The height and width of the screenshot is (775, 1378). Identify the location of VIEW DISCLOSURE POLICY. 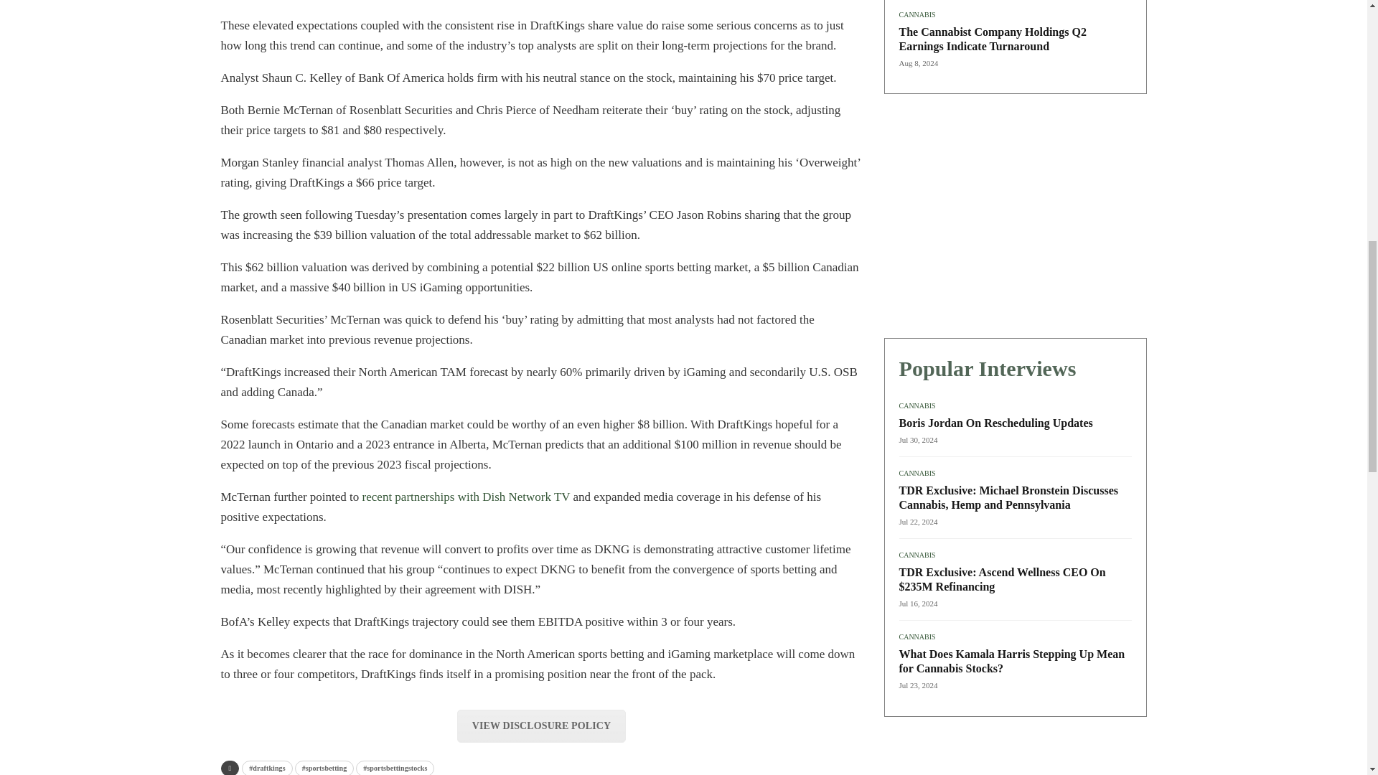
(541, 725).